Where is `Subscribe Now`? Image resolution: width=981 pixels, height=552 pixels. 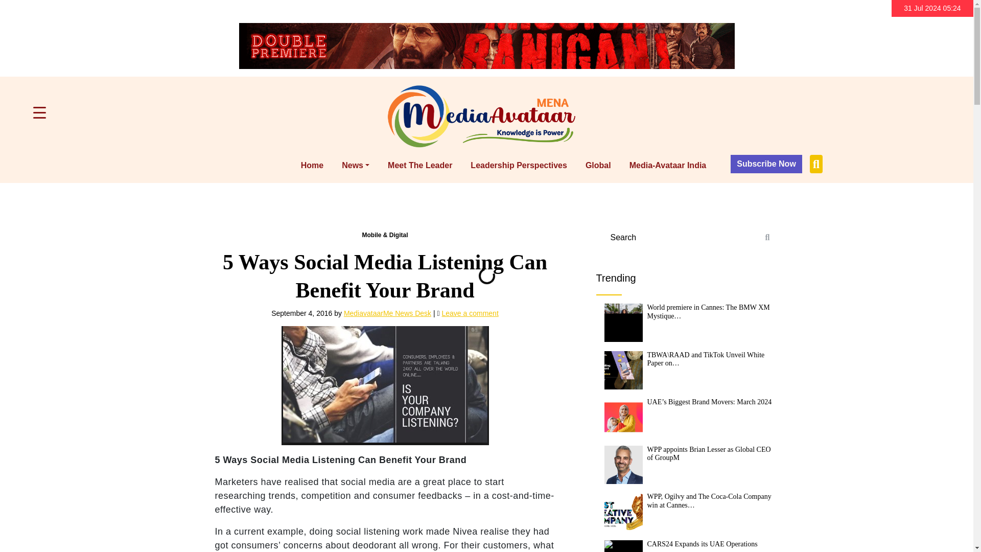
Subscribe Now is located at coordinates (766, 164).